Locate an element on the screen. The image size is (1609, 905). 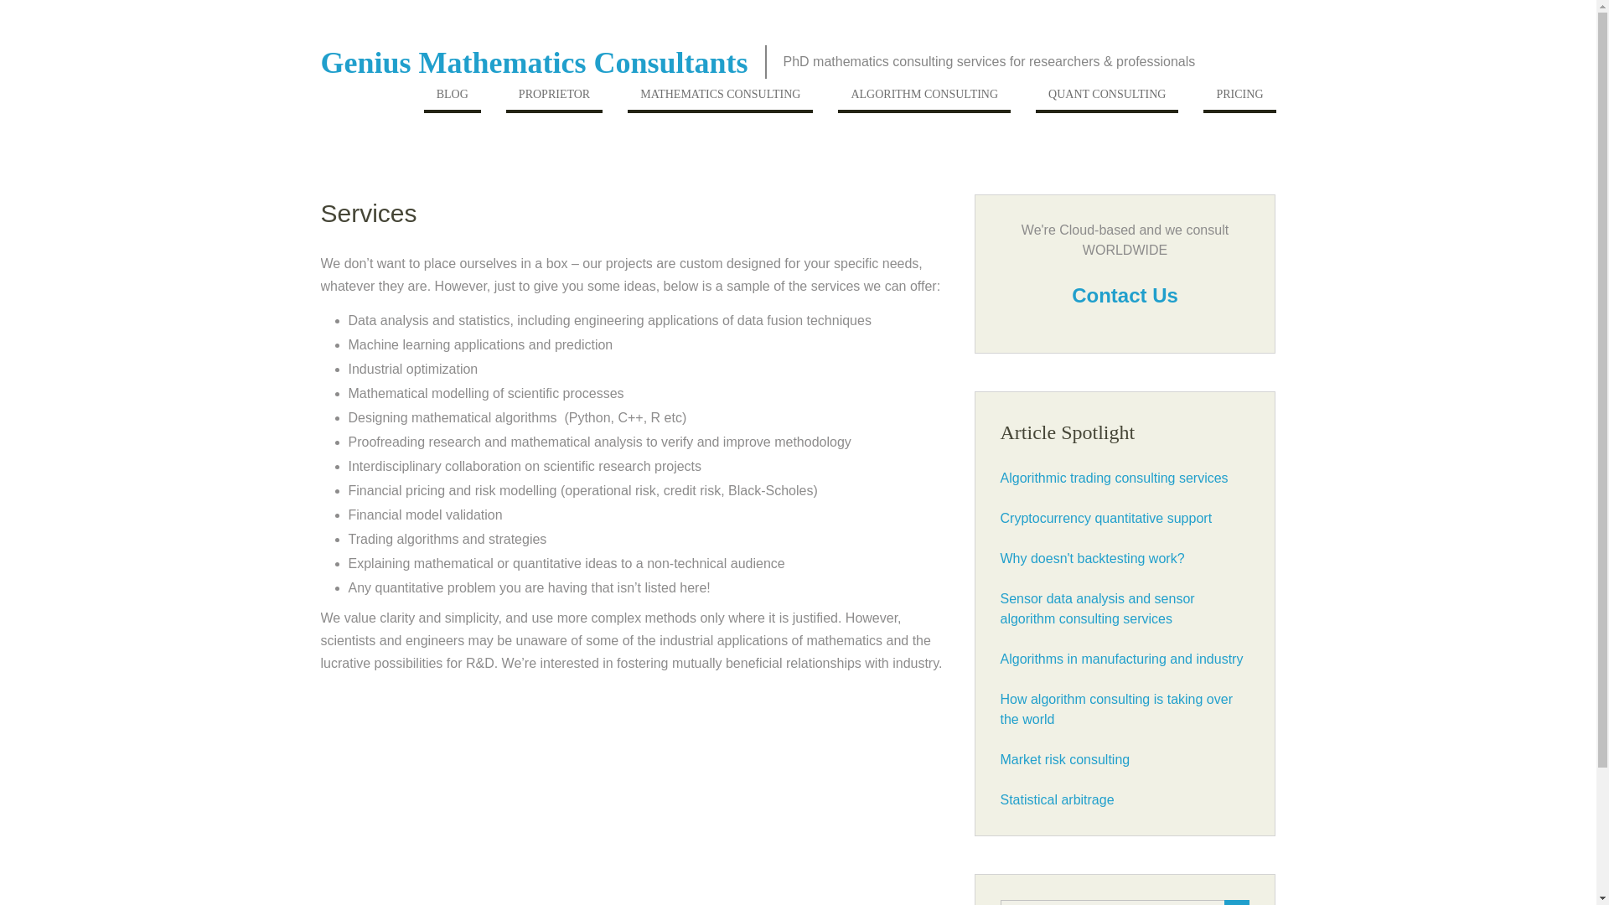
Algorithmic trading consulting services is located at coordinates (1115, 478).